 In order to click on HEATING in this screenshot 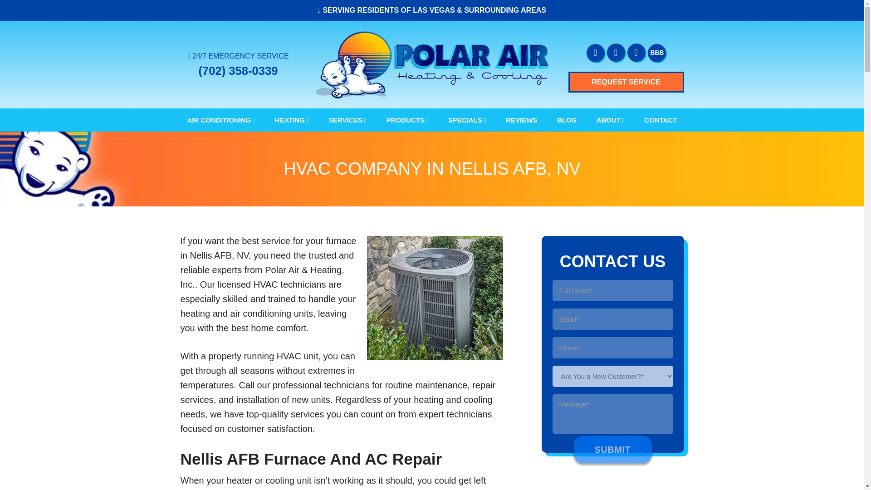, I will do `click(291, 120)`.